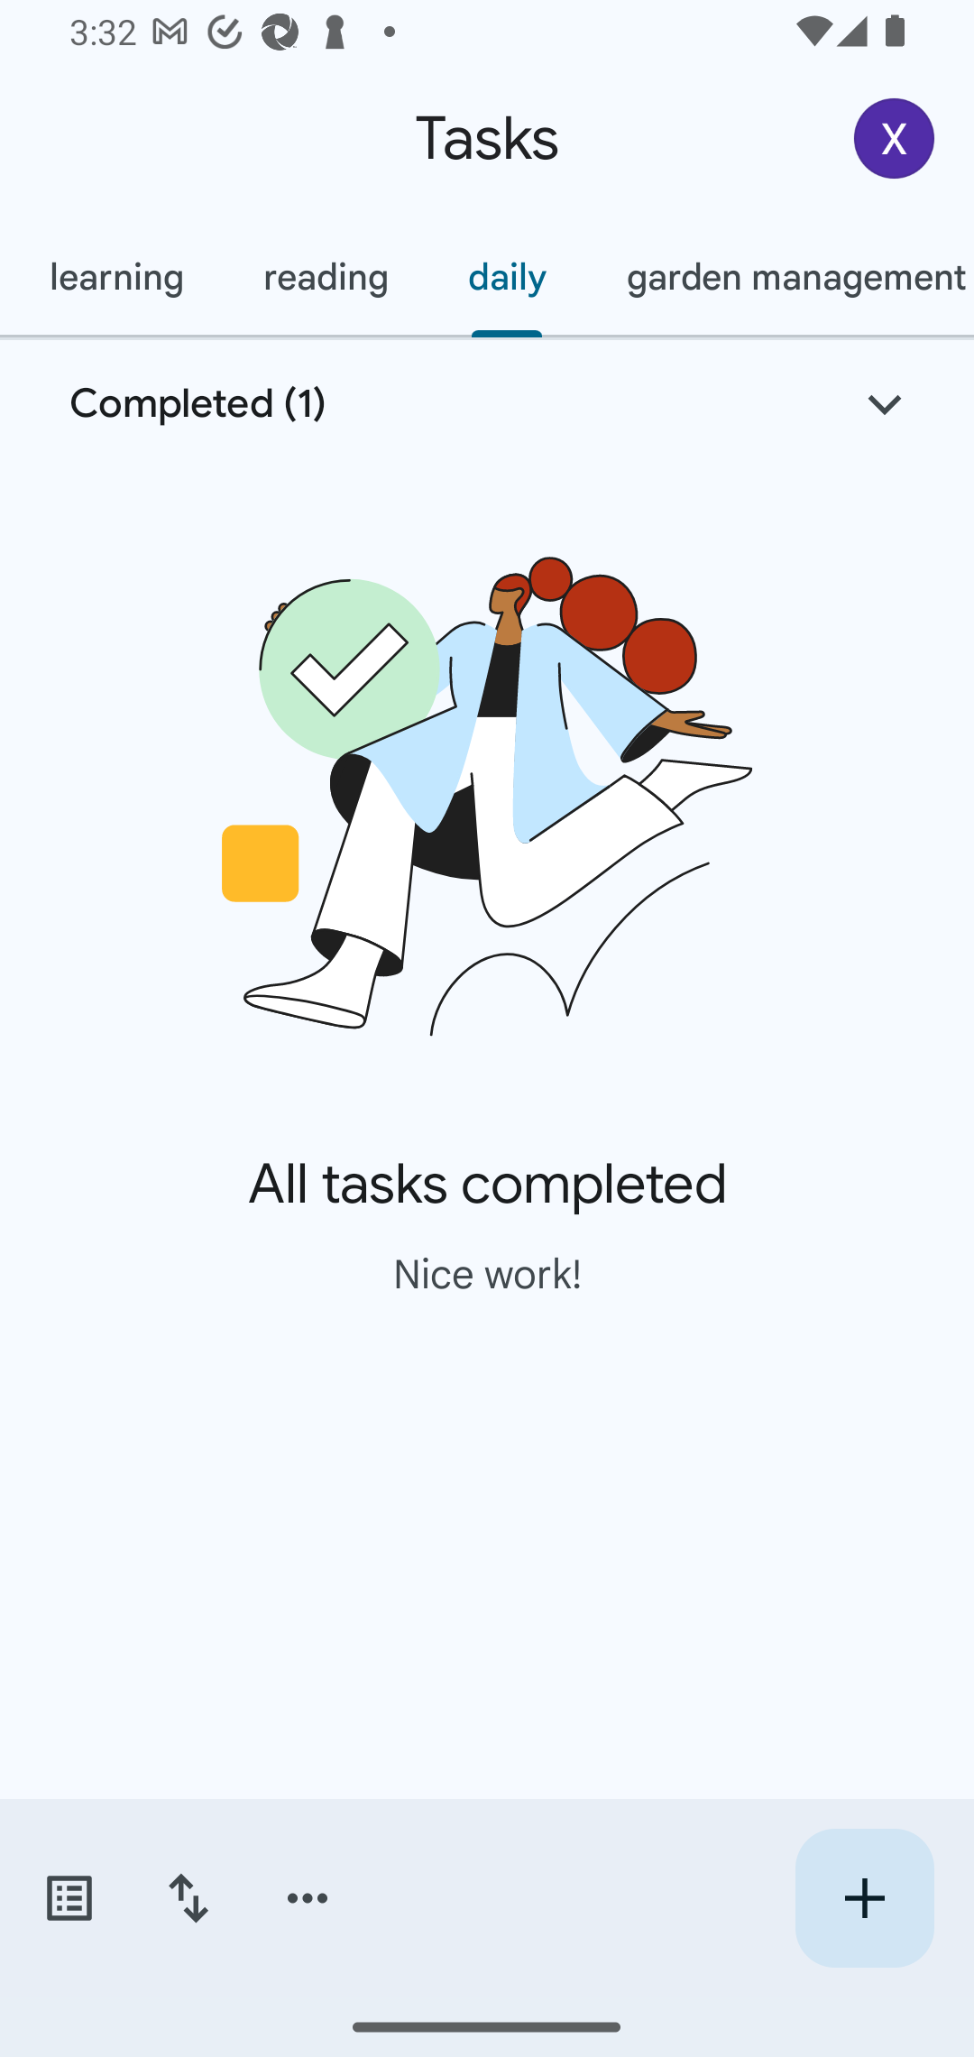  What do you see at coordinates (115, 277) in the screenshot?
I see `learning` at bounding box center [115, 277].